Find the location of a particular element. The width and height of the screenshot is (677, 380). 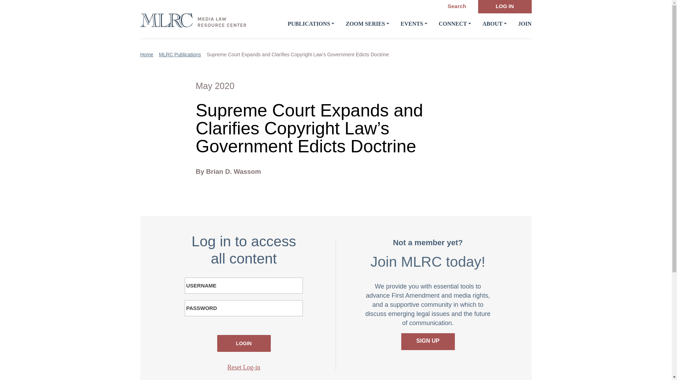

ZOOM SERIES is located at coordinates (367, 24).